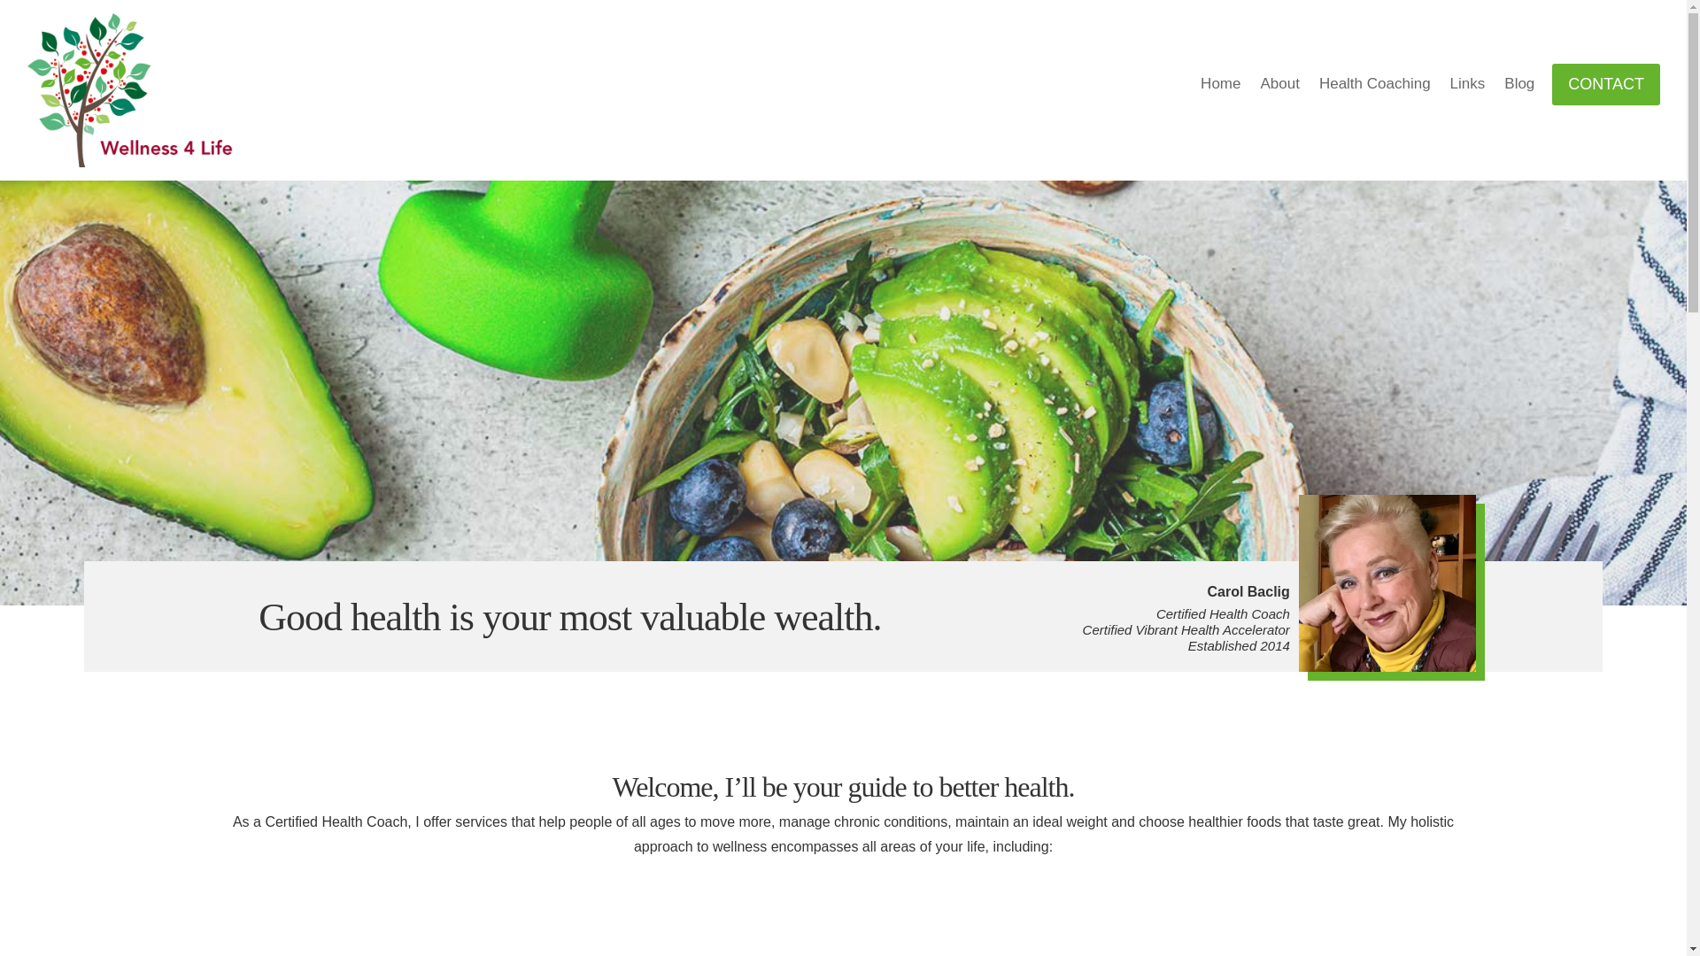 The image size is (1700, 956). What do you see at coordinates (1519, 87) in the screenshot?
I see `Blog` at bounding box center [1519, 87].